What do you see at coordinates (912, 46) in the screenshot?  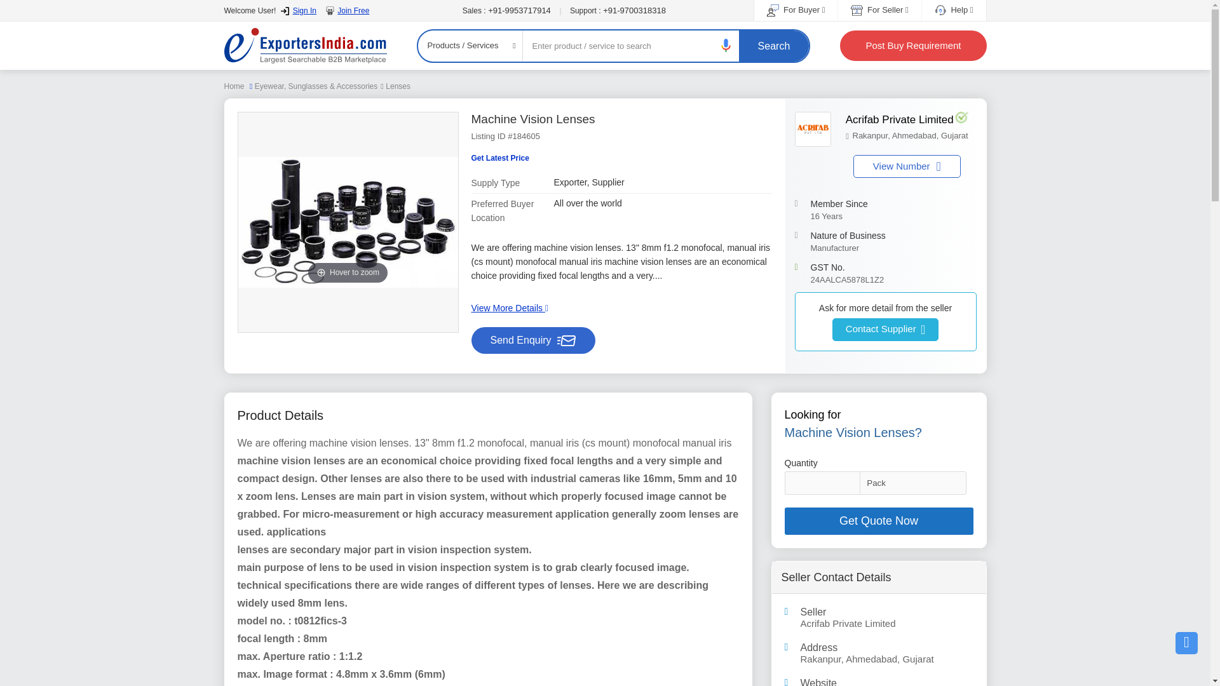 I see `Post Buy Requirement` at bounding box center [912, 46].